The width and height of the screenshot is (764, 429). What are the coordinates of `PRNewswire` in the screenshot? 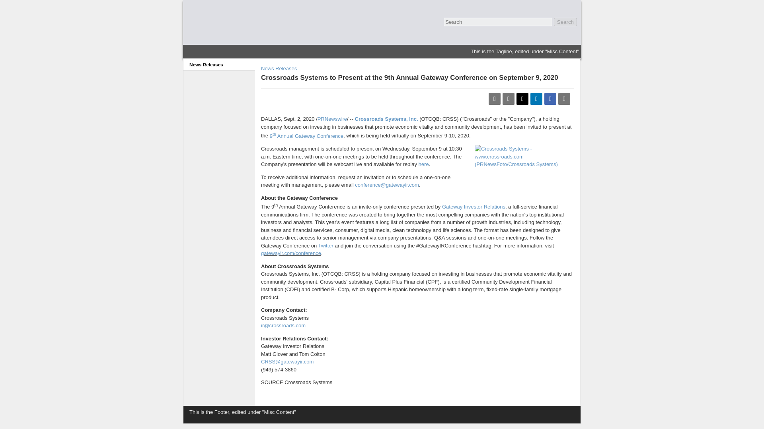 It's located at (332, 118).